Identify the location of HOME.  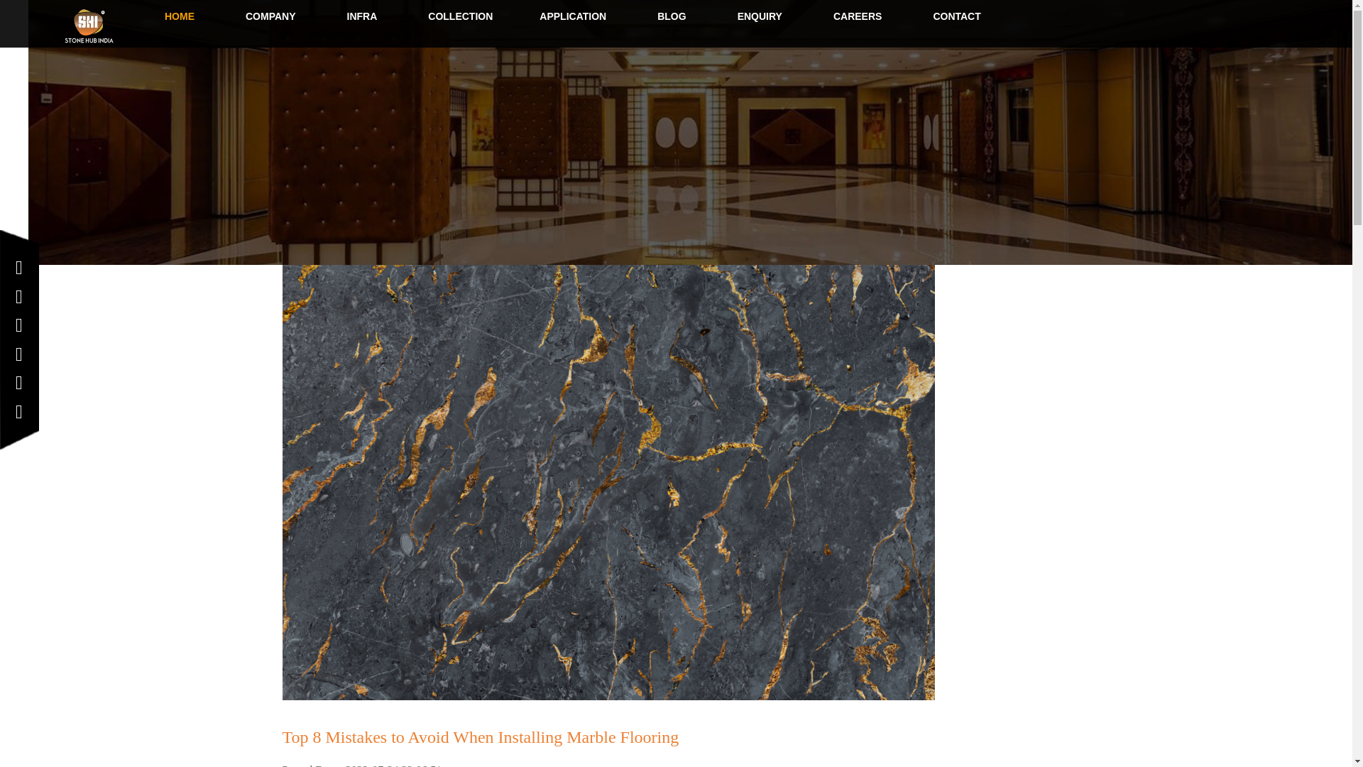
(179, 17).